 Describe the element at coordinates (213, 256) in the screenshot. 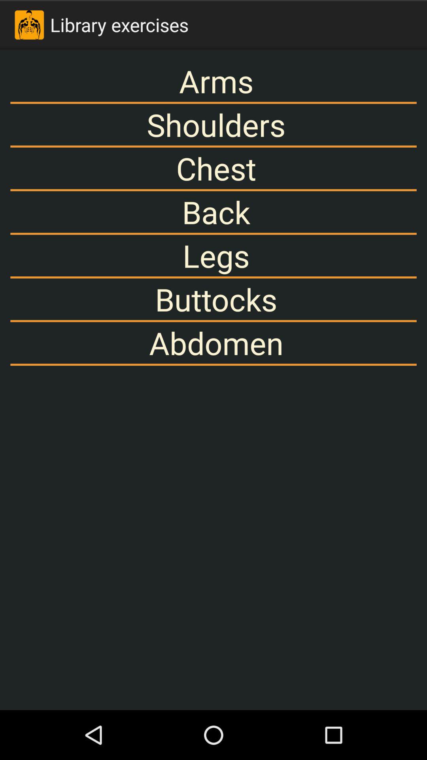

I see `scroll until legs` at that location.